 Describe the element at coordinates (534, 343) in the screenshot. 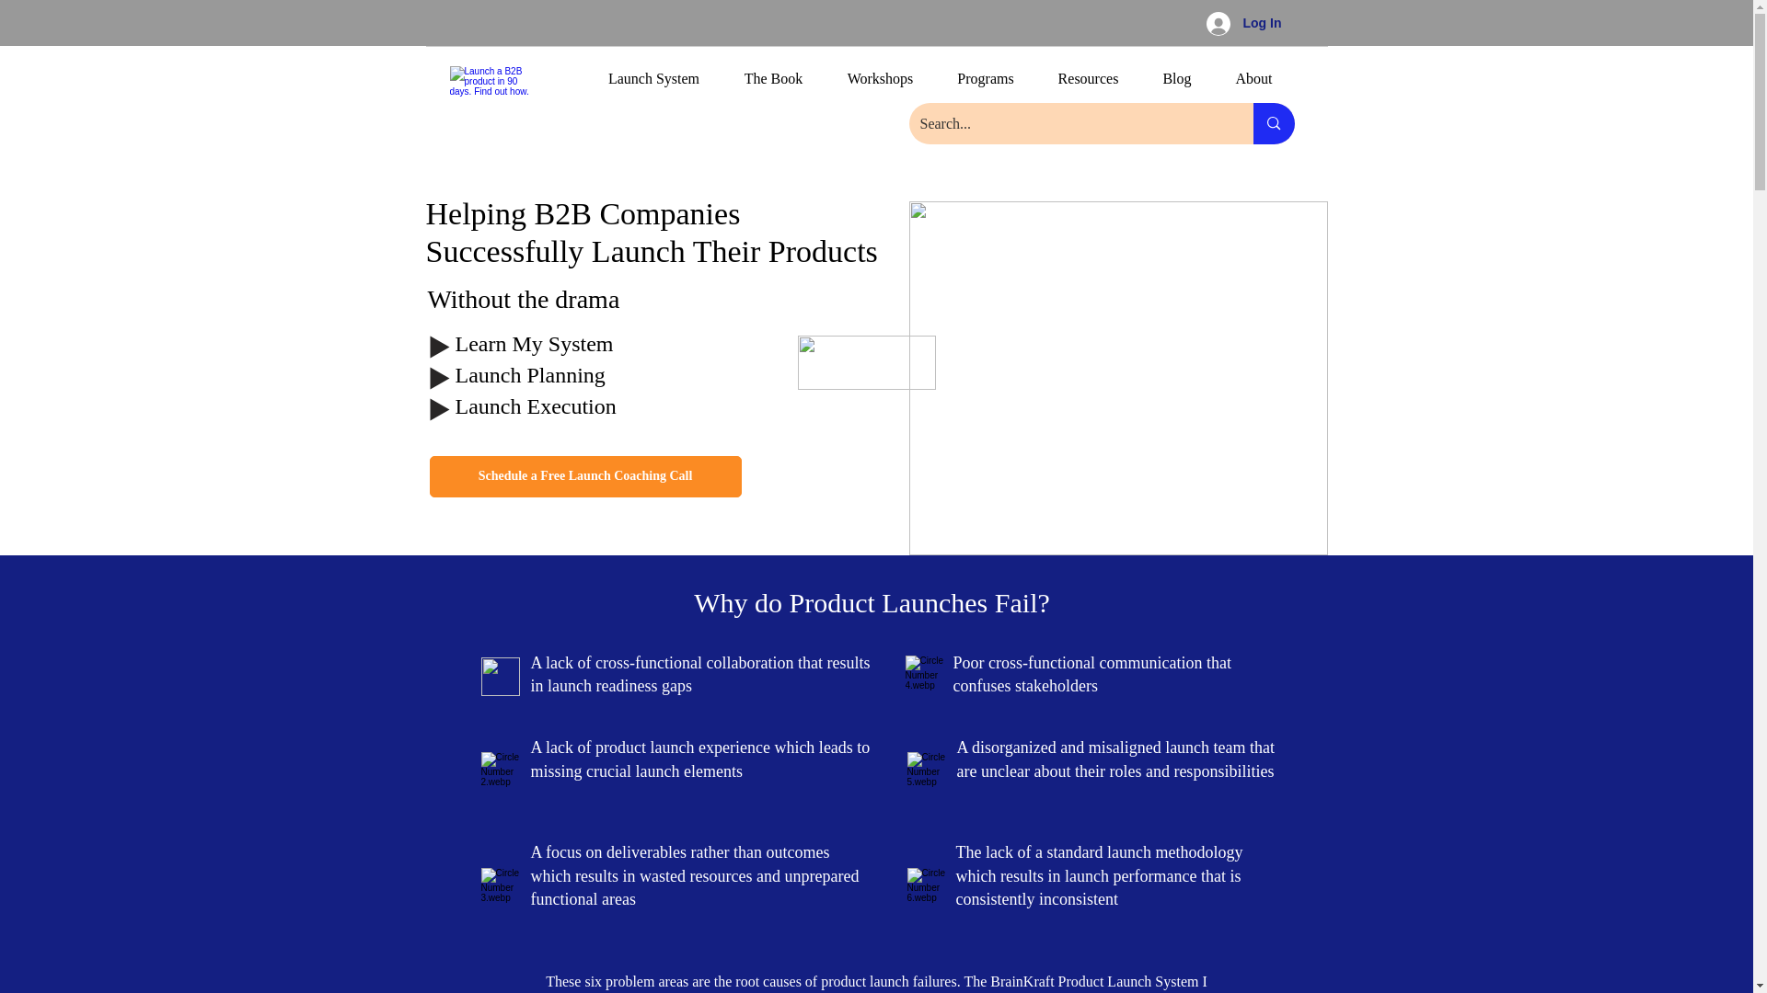

I see `Learn My System` at that location.